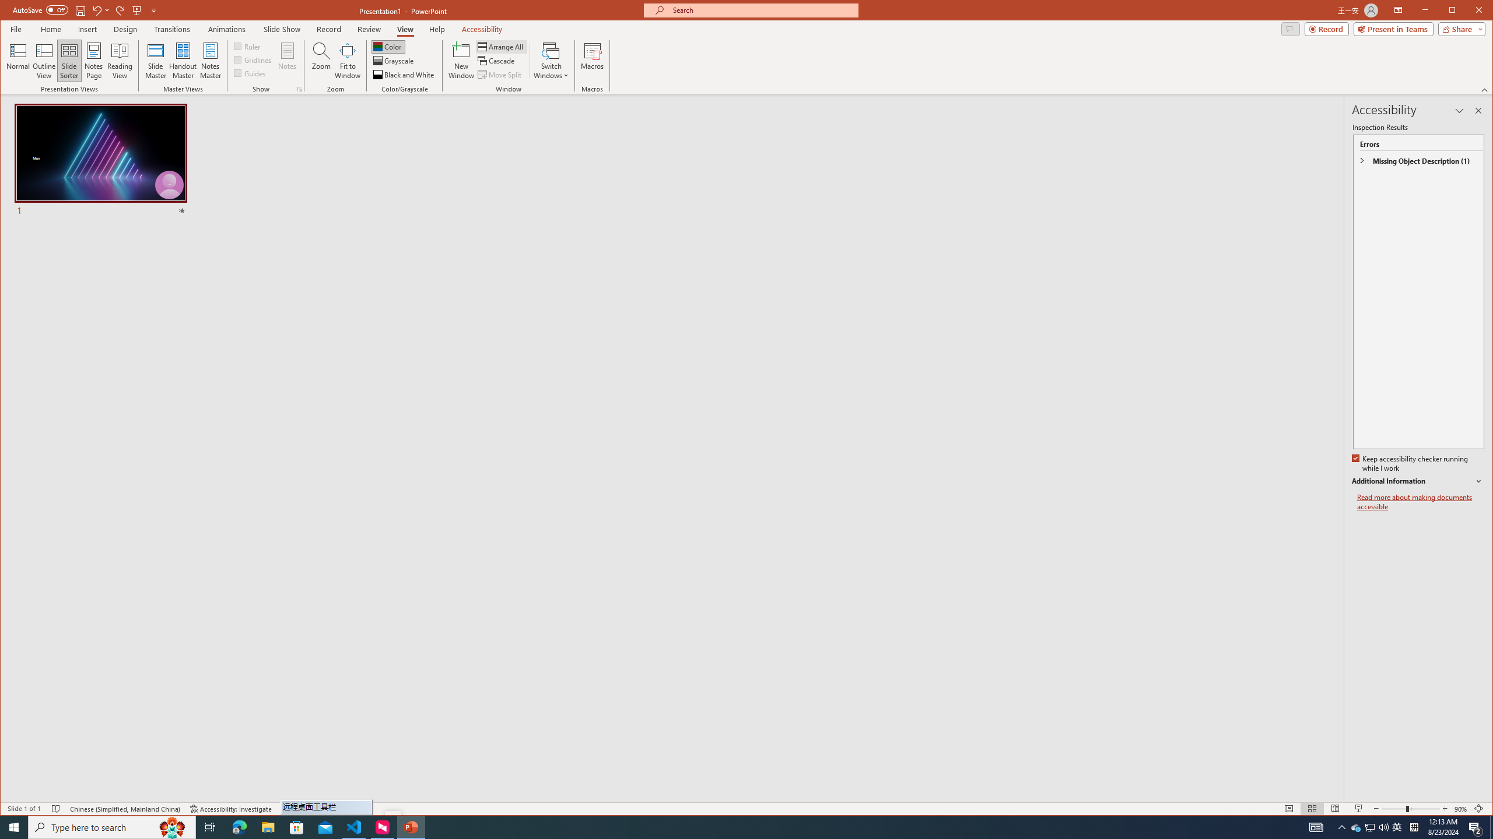 This screenshot has height=839, width=1493. What do you see at coordinates (394, 61) in the screenshot?
I see `Grayscale` at bounding box center [394, 61].